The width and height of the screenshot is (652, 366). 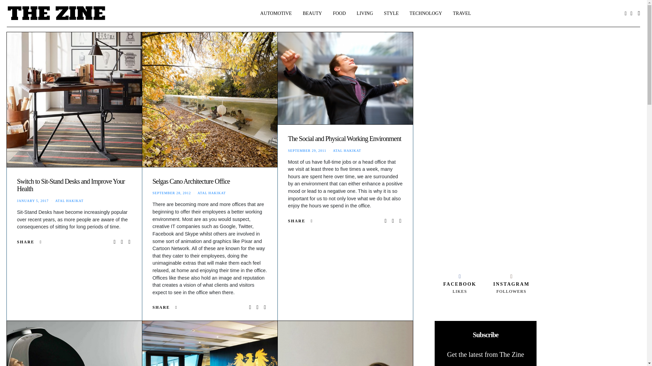 What do you see at coordinates (74, 100) in the screenshot?
I see `Switch to Sit-Stand Desks and Improve Your Health 1` at bounding box center [74, 100].